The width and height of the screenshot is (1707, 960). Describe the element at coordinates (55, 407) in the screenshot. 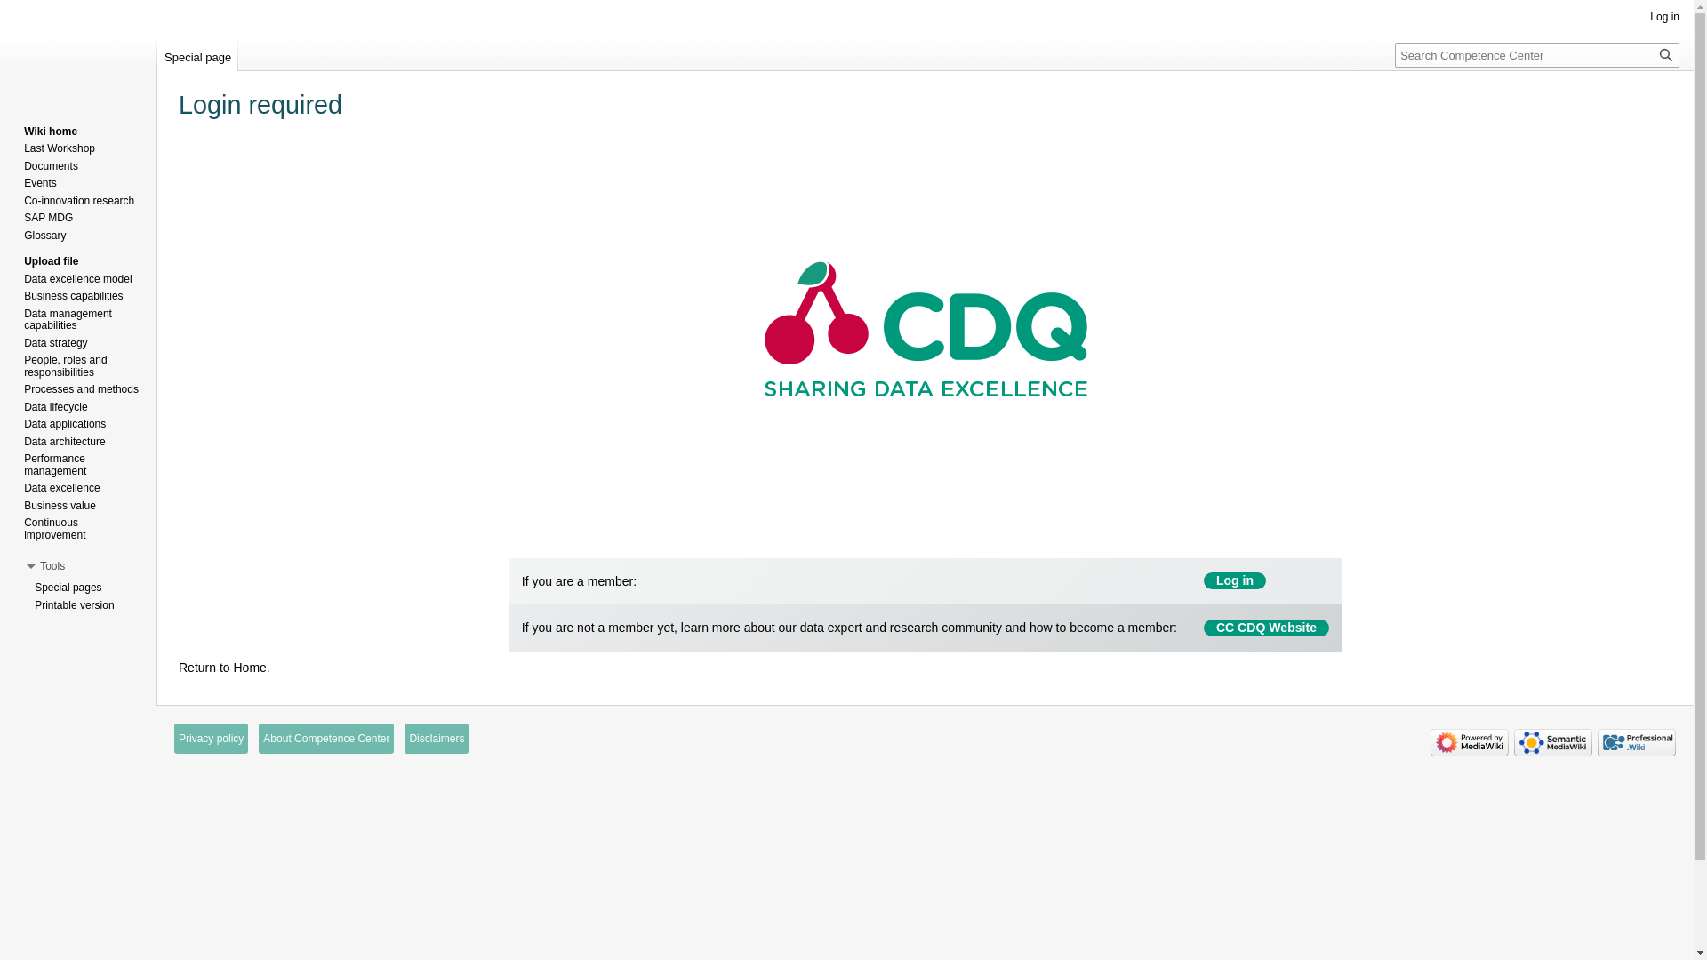

I see `Data lifecycle` at that location.